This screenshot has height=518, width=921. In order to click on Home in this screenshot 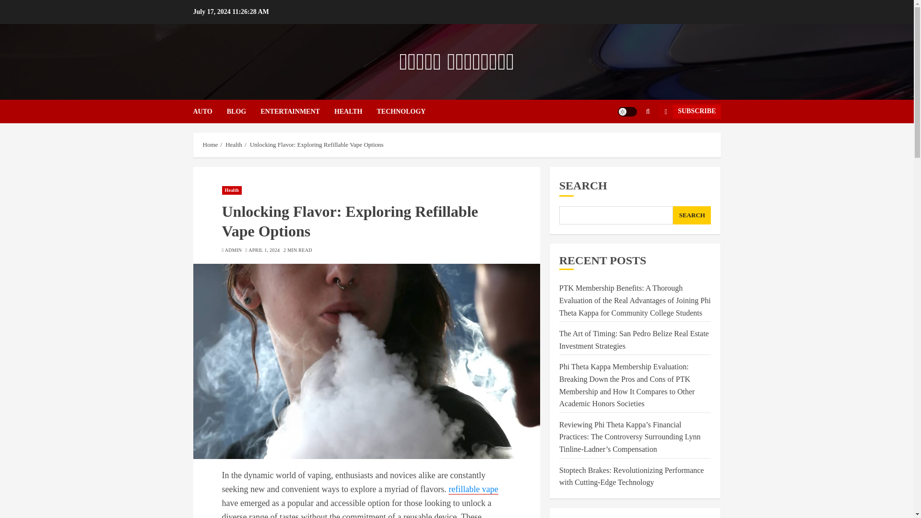, I will do `click(210, 144)`.